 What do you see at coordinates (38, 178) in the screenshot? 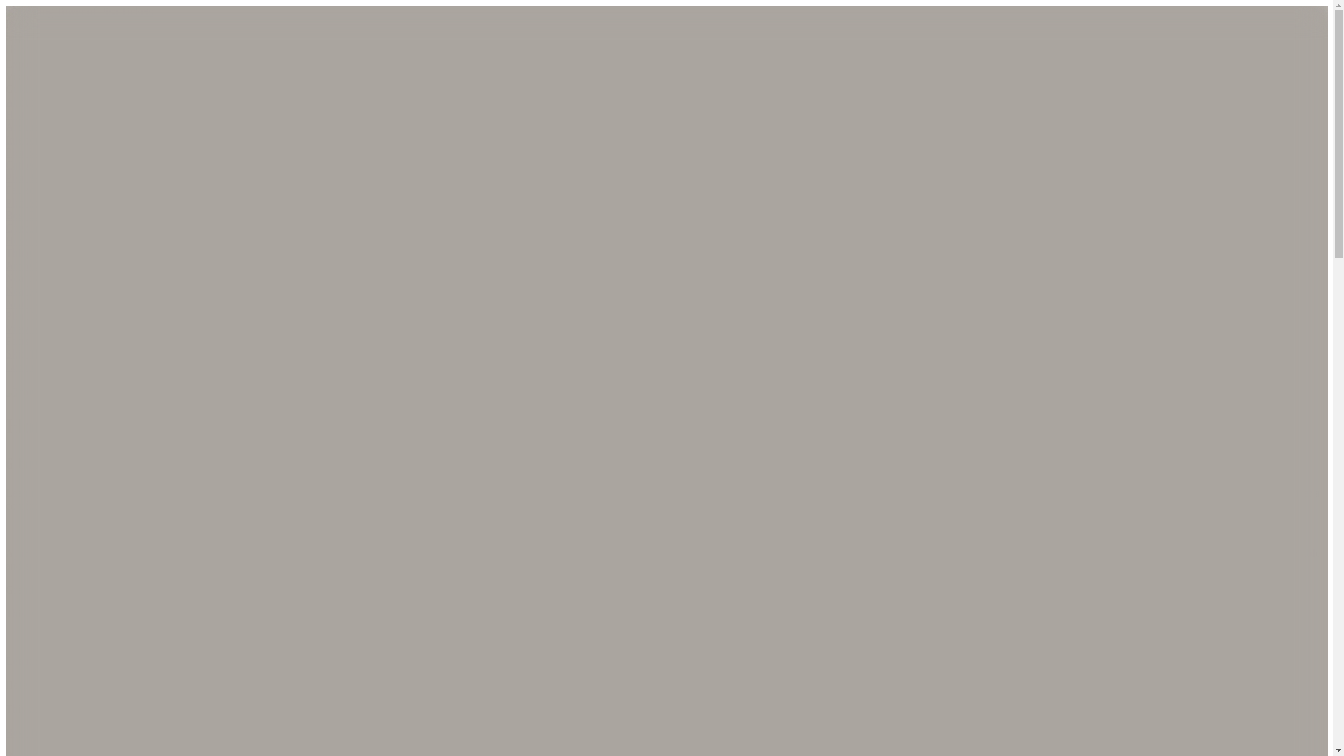
I see `Pisa Baptistery` at bounding box center [38, 178].